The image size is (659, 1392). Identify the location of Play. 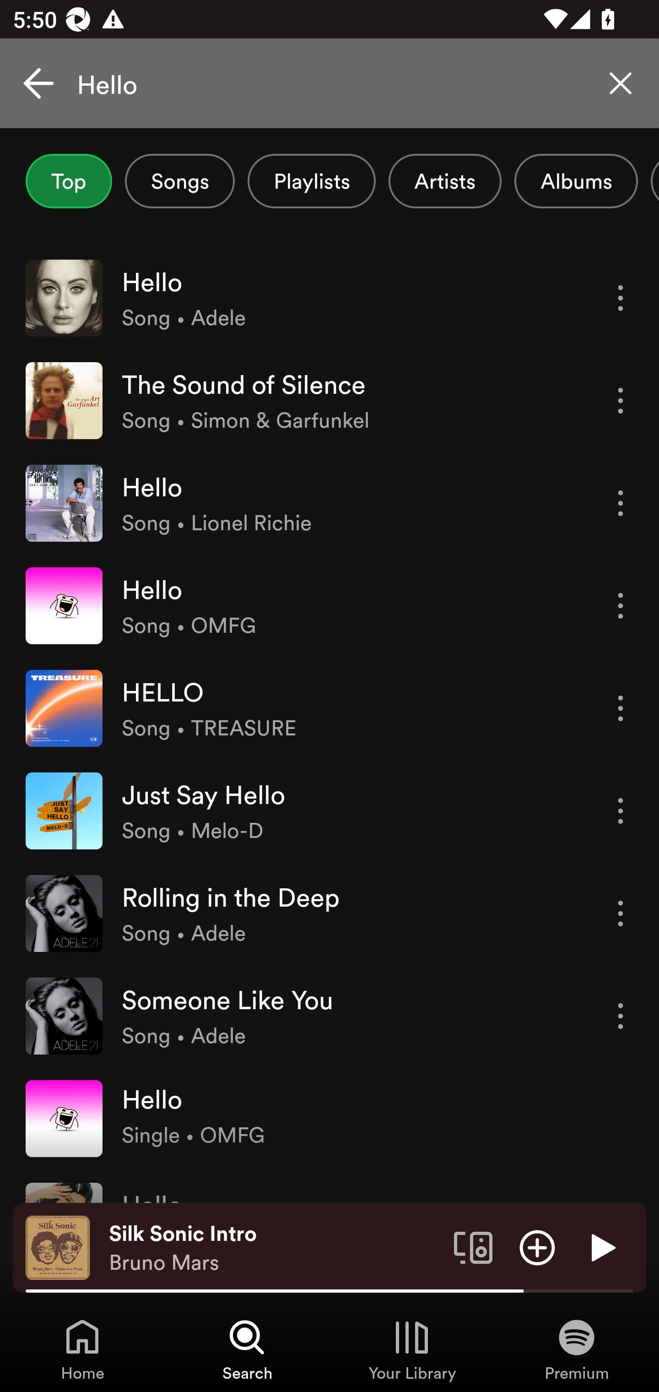
(601, 1247).